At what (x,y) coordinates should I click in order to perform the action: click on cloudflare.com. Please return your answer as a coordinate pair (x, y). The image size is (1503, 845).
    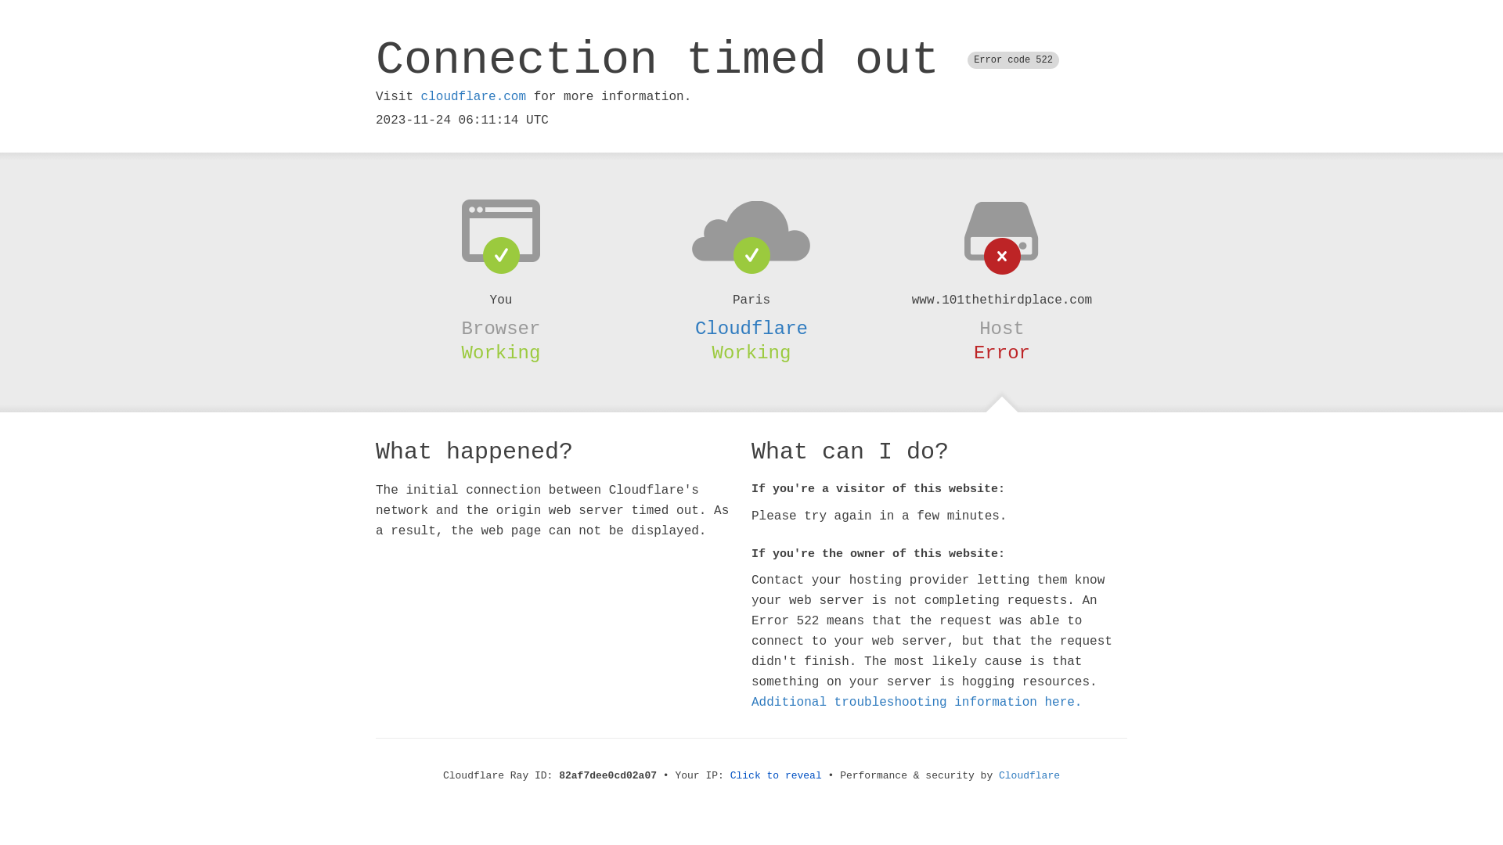
    Looking at the image, I should click on (474, 97).